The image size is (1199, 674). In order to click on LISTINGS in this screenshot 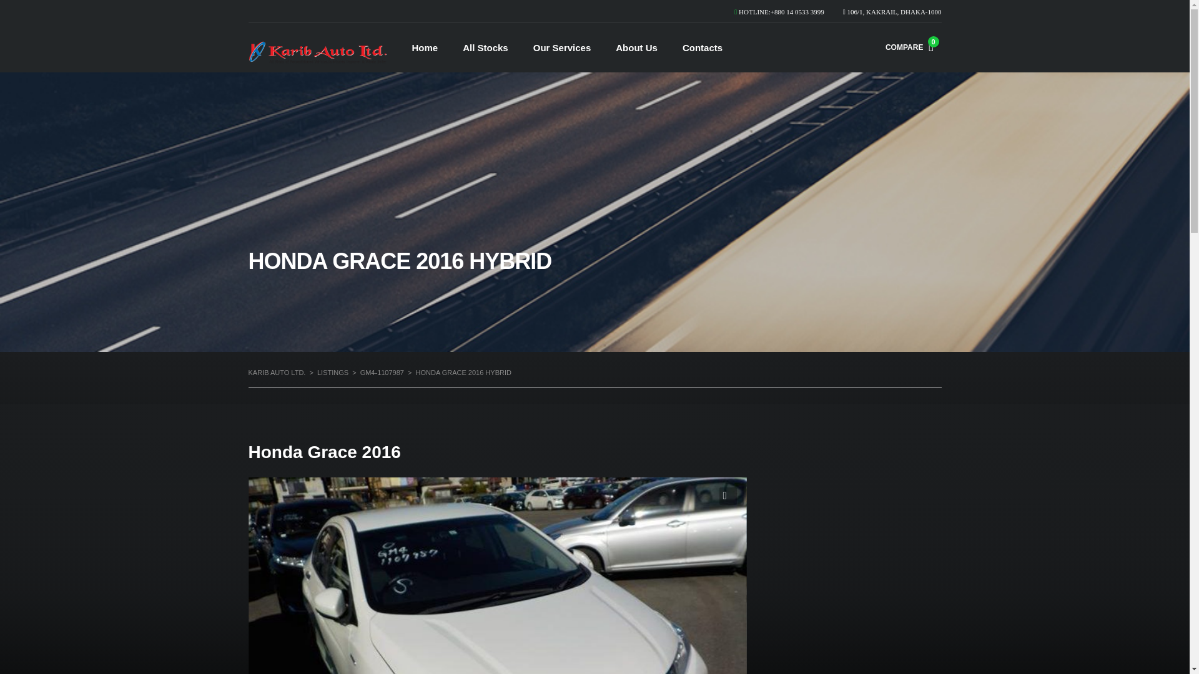, I will do `click(277, 372)`.